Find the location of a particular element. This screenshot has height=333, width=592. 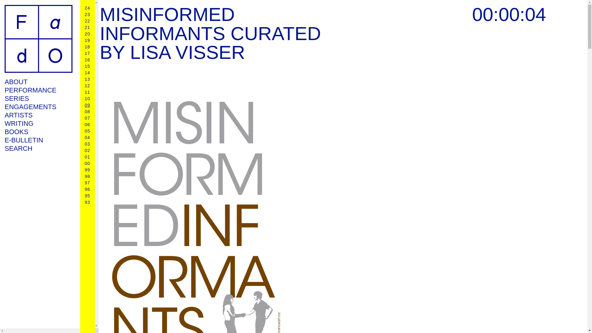

ENGAGEMENTS is located at coordinates (38, 107).